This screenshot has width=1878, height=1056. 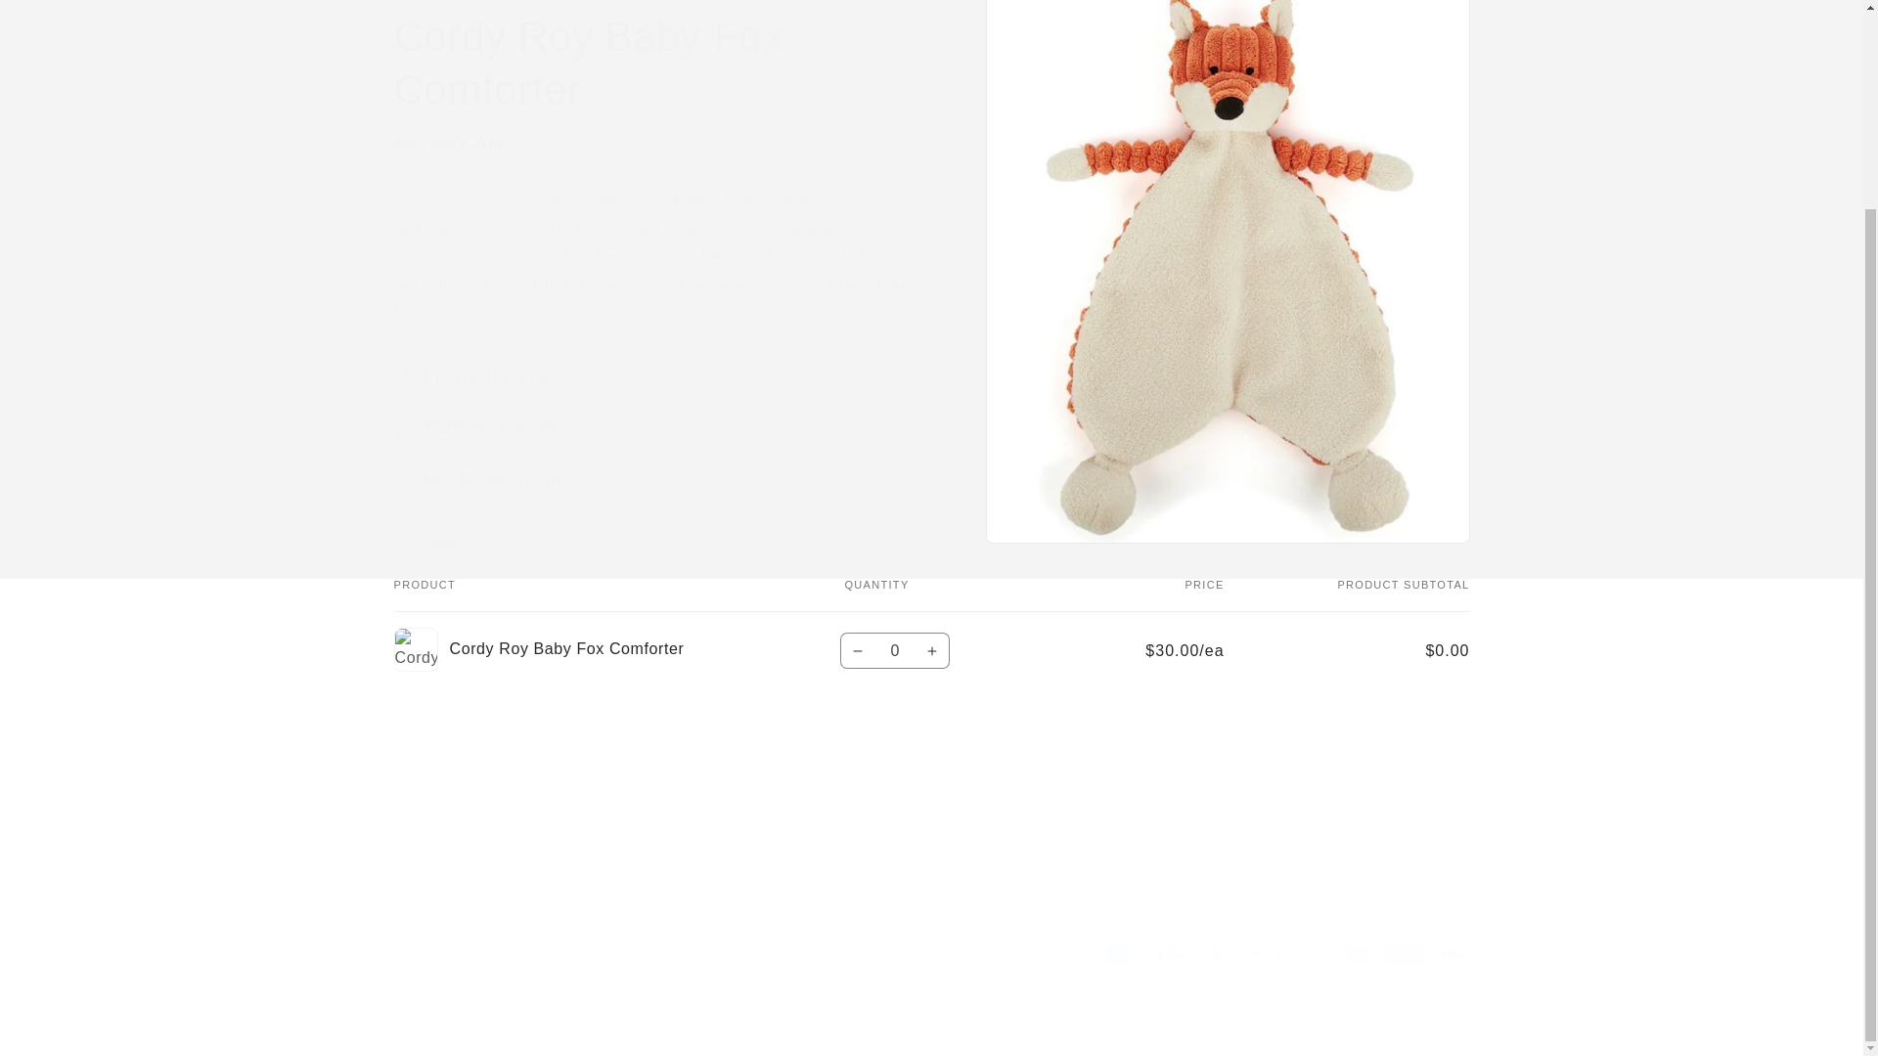 I want to click on Privacy policy, so click(x=827, y=1031).